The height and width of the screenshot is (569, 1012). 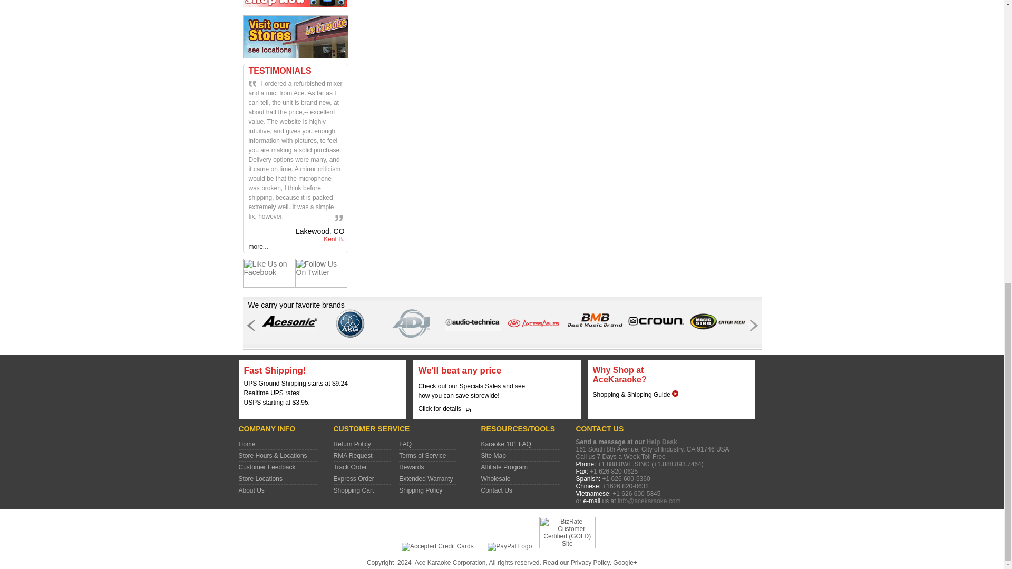 I want to click on Customer Feedback, so click(x=267, y=467).